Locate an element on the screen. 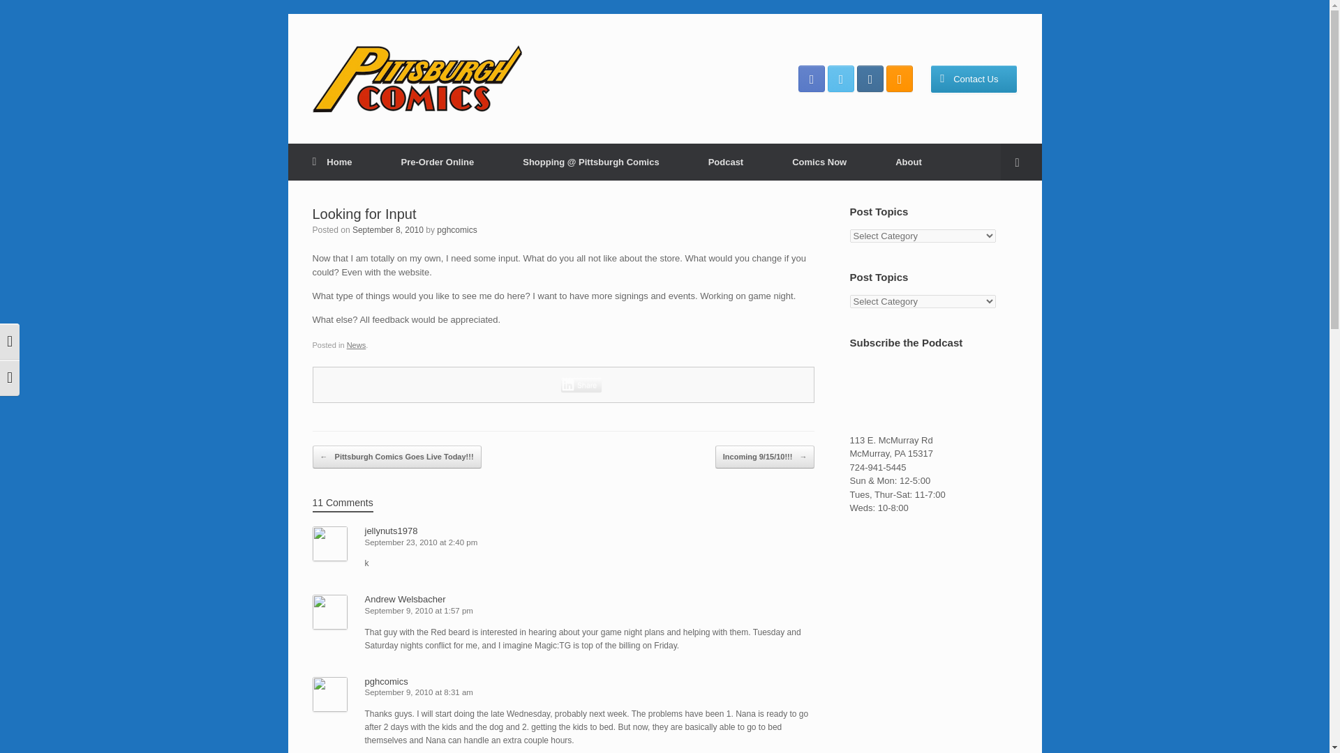  September 8, 2010 is located at coordinates (387, 229).